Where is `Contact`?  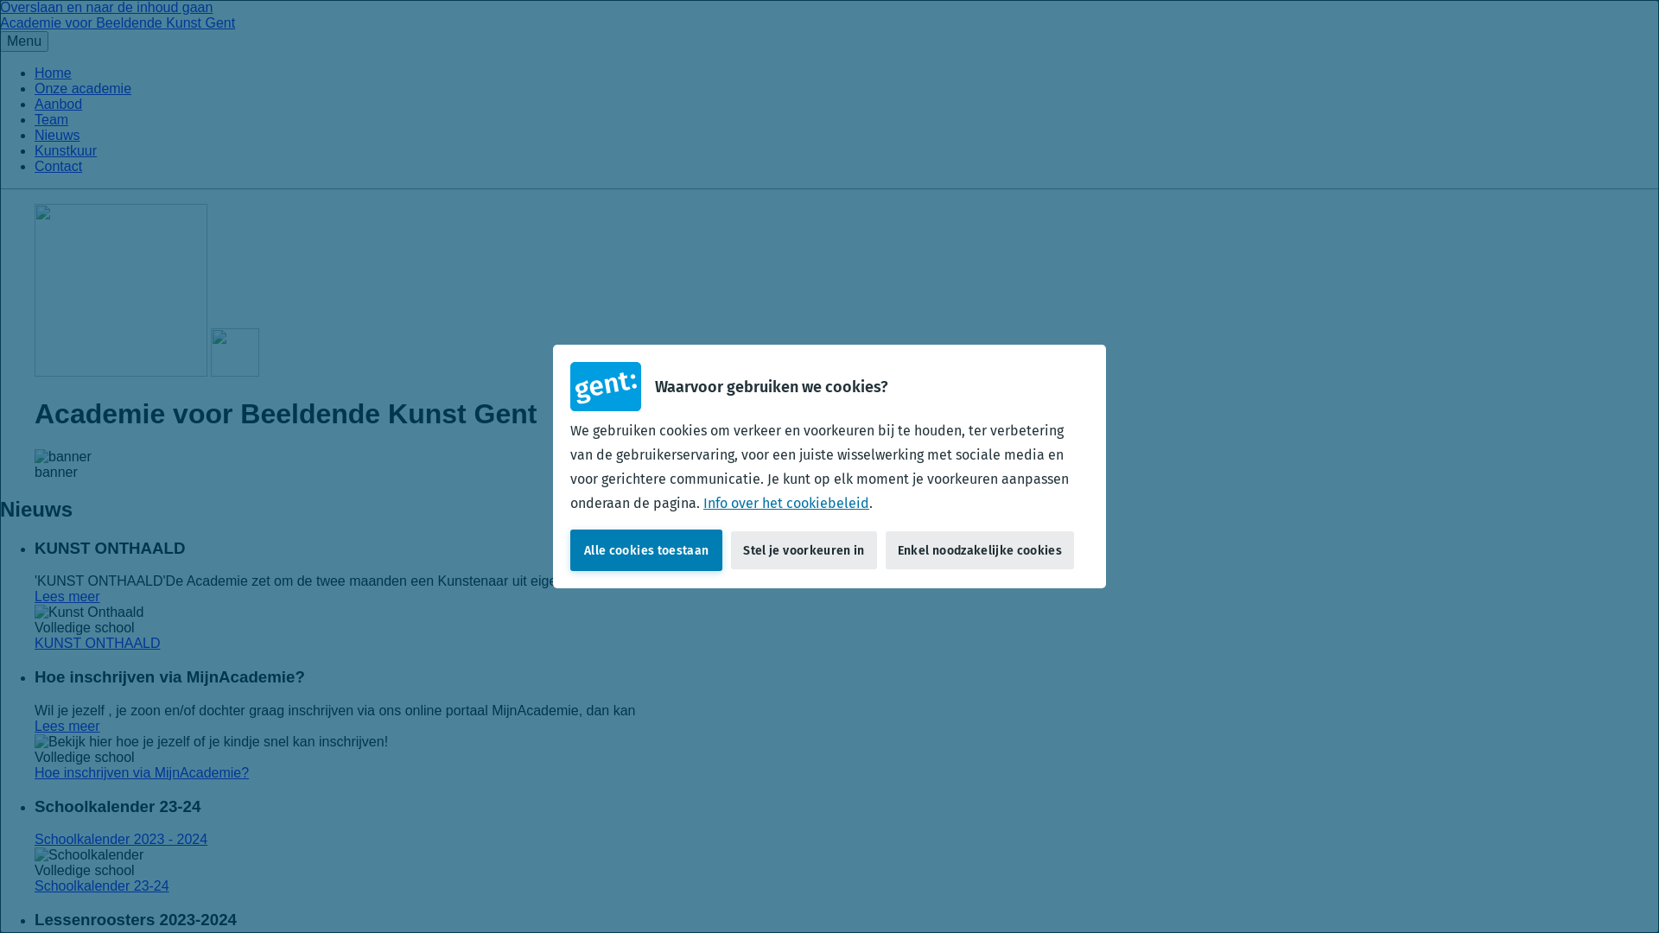
Contact is located at coordinates (59, 166).